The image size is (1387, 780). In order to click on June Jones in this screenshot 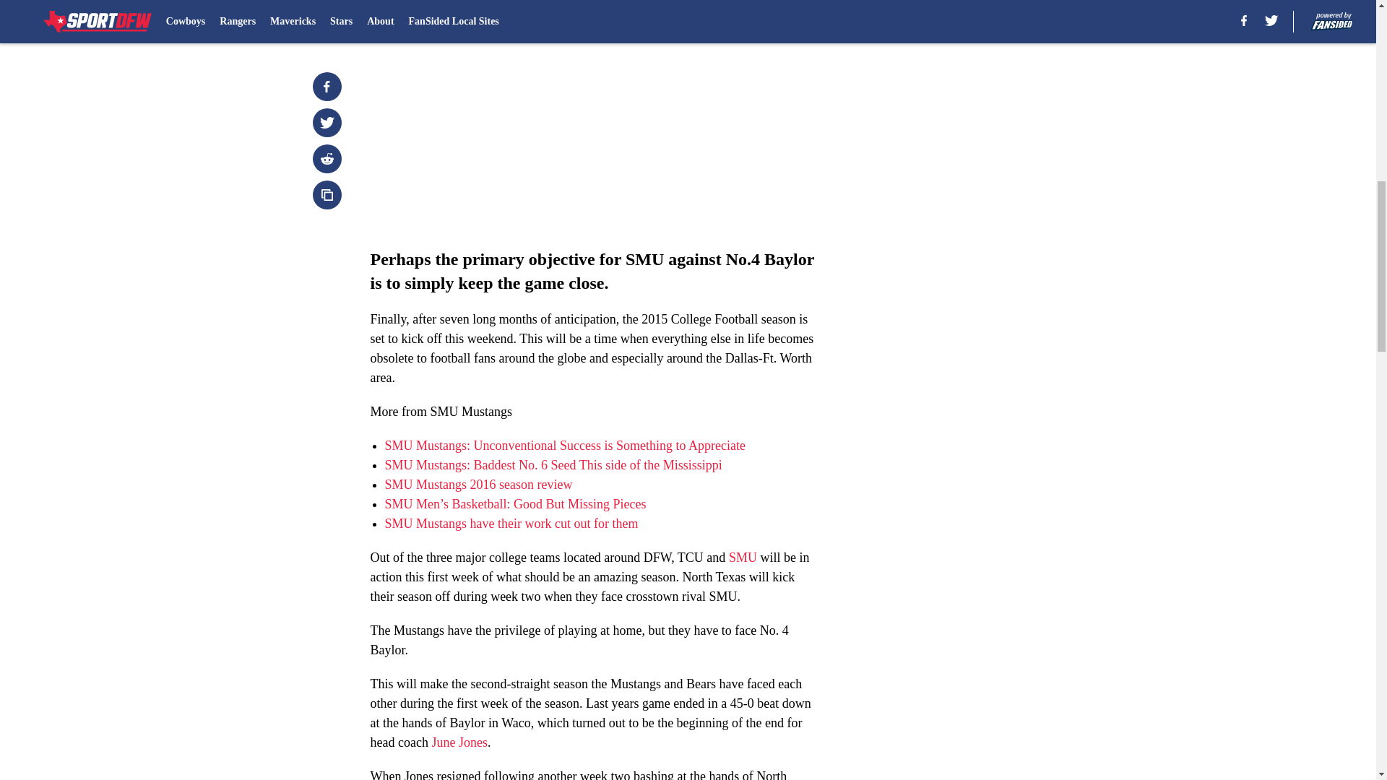, I will do `click(459, 742)`.